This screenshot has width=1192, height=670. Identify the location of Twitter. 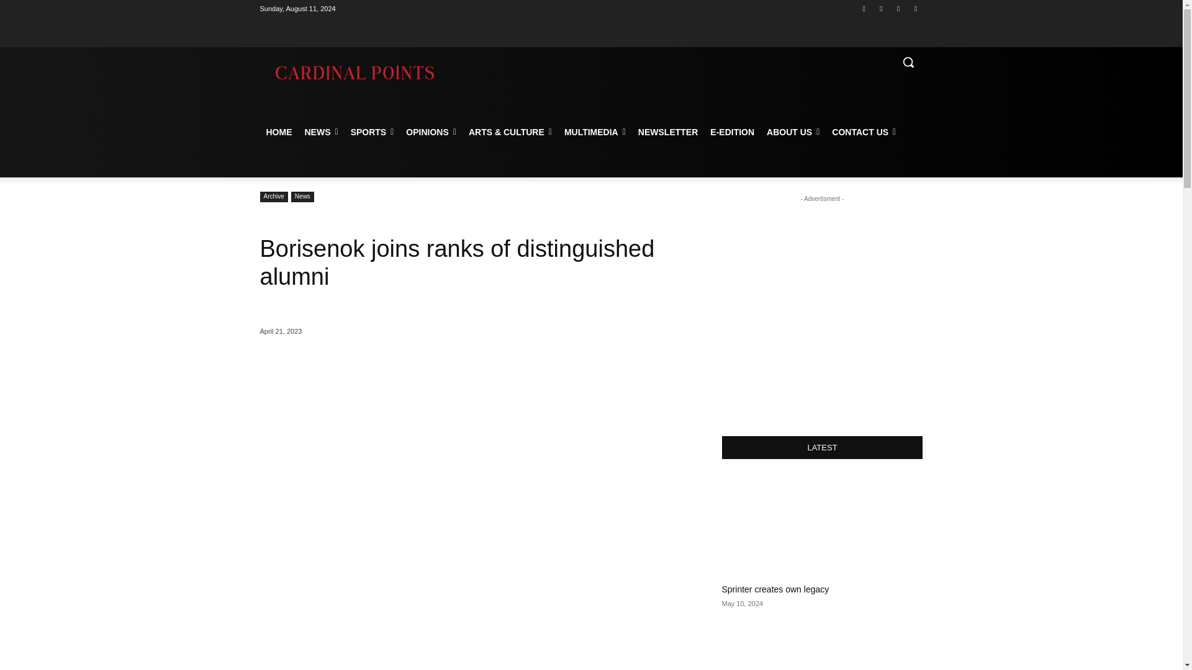
(899, 8).